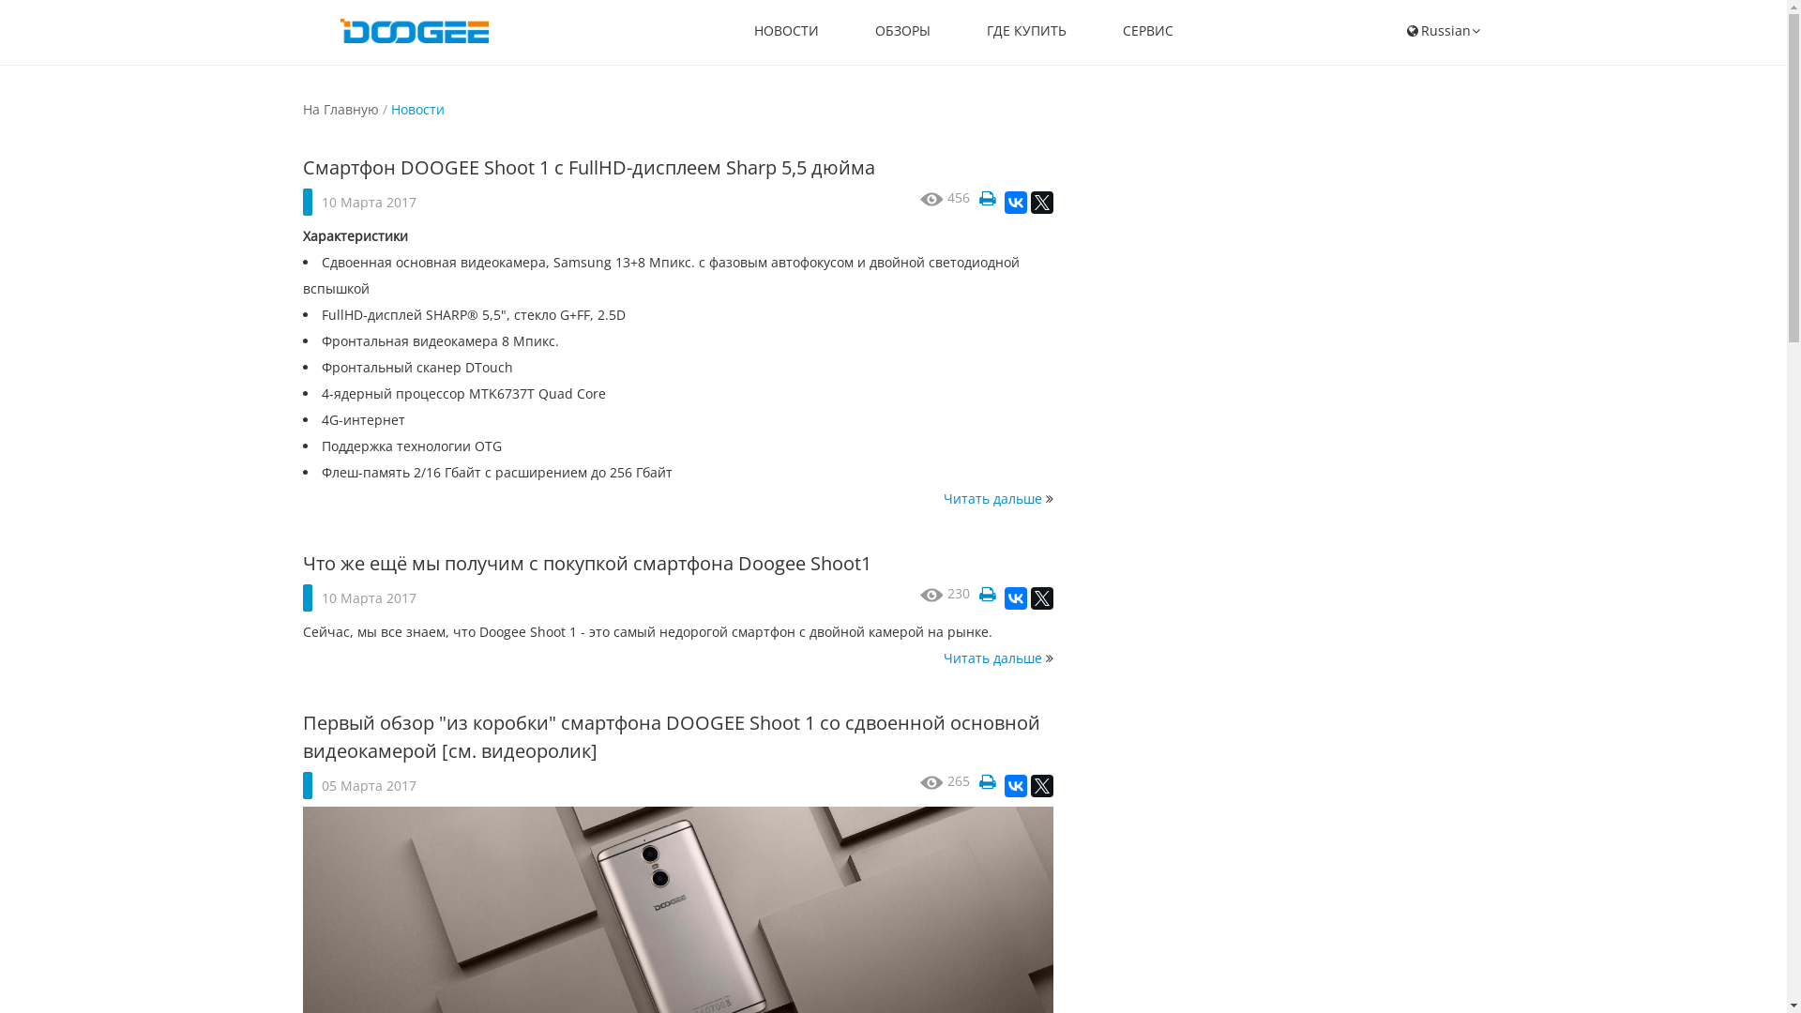  What do you see at coordinates (1041, 203) in the screenshot?
I see `Twitter` at bounding box center [1041, 203].